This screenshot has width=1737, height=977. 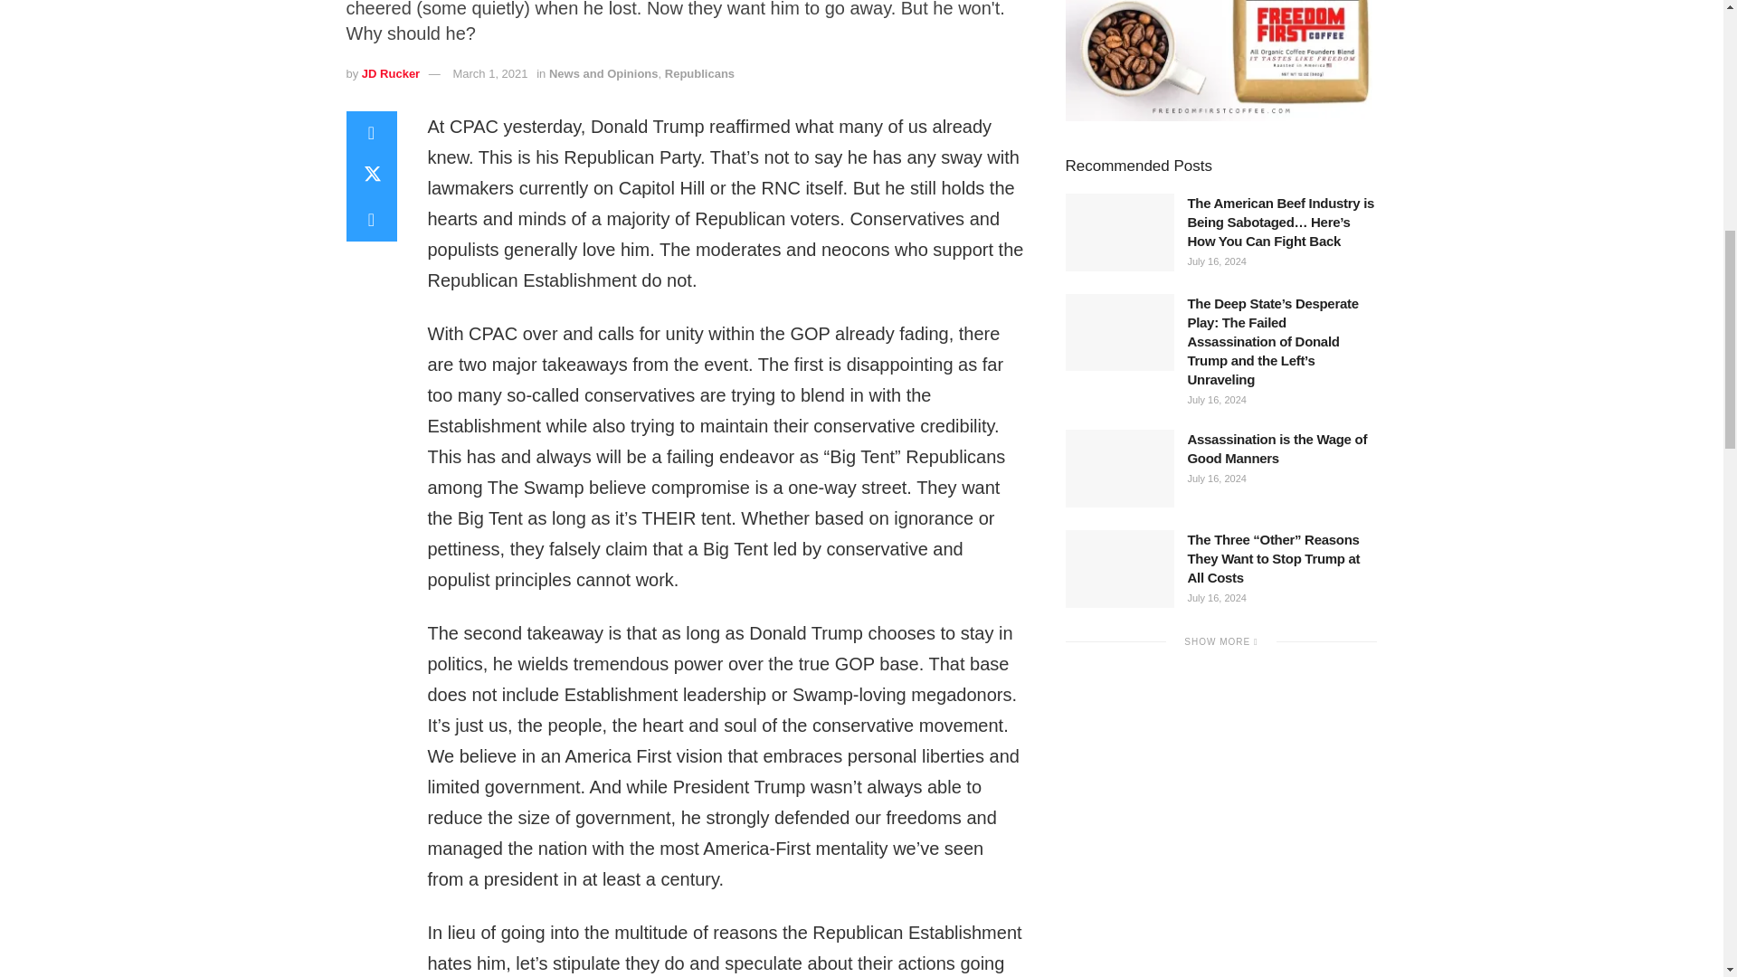 What do you see at coordinates (700, 73) in the screenshot?
I see `Republicans` at bounding box center [700, 73].